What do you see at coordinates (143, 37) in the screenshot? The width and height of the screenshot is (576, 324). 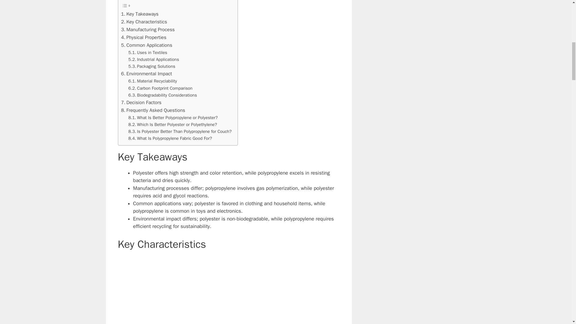 I see `Physical Properties` at bounding box center [143, 37].